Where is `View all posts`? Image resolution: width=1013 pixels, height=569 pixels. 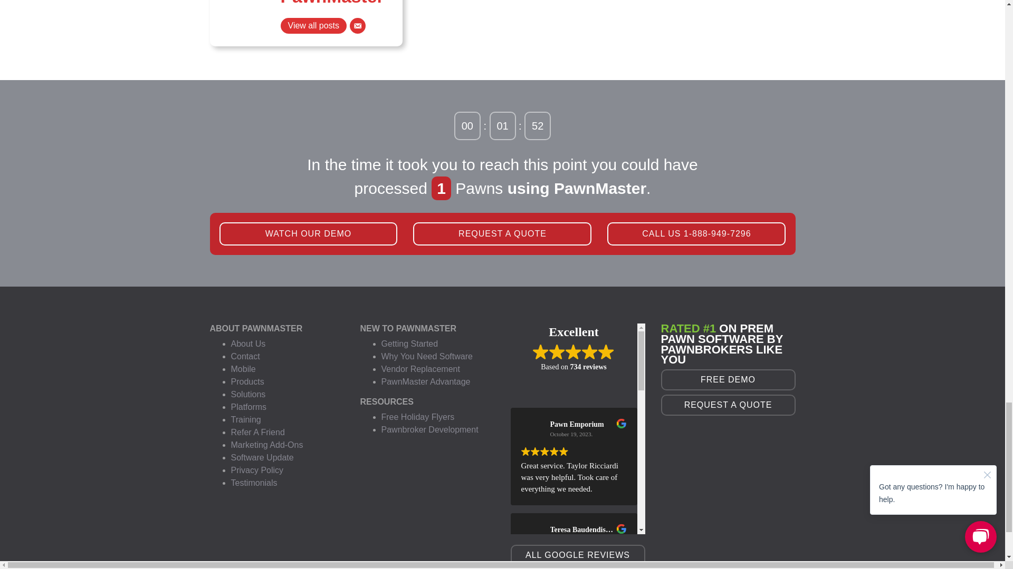
View all posts is located at coordinates (313, 25).